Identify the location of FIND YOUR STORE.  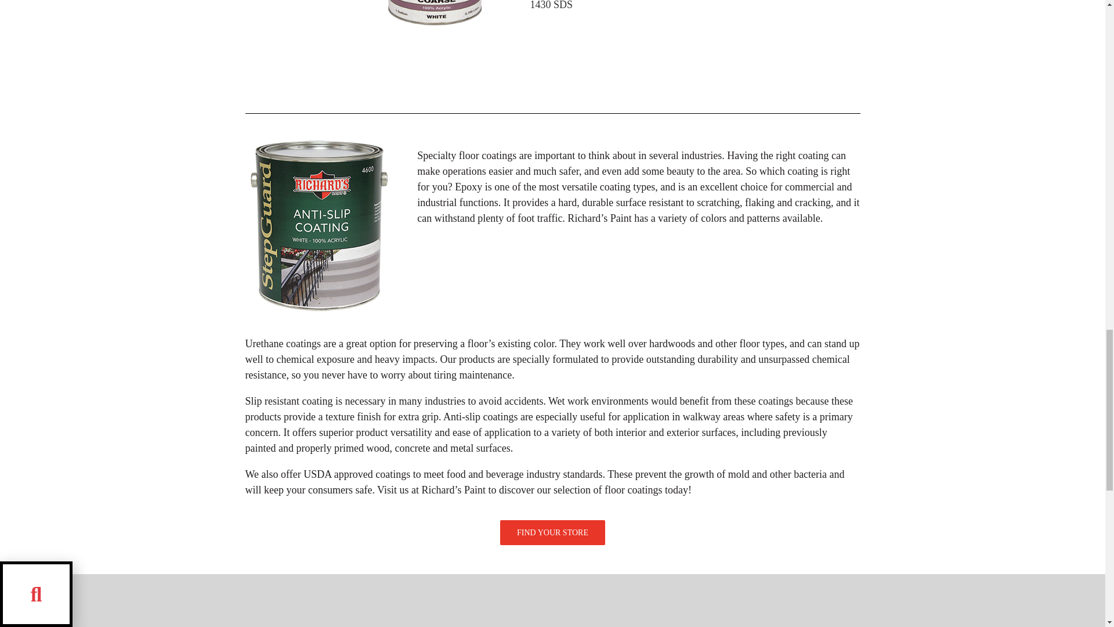
(552, 539).